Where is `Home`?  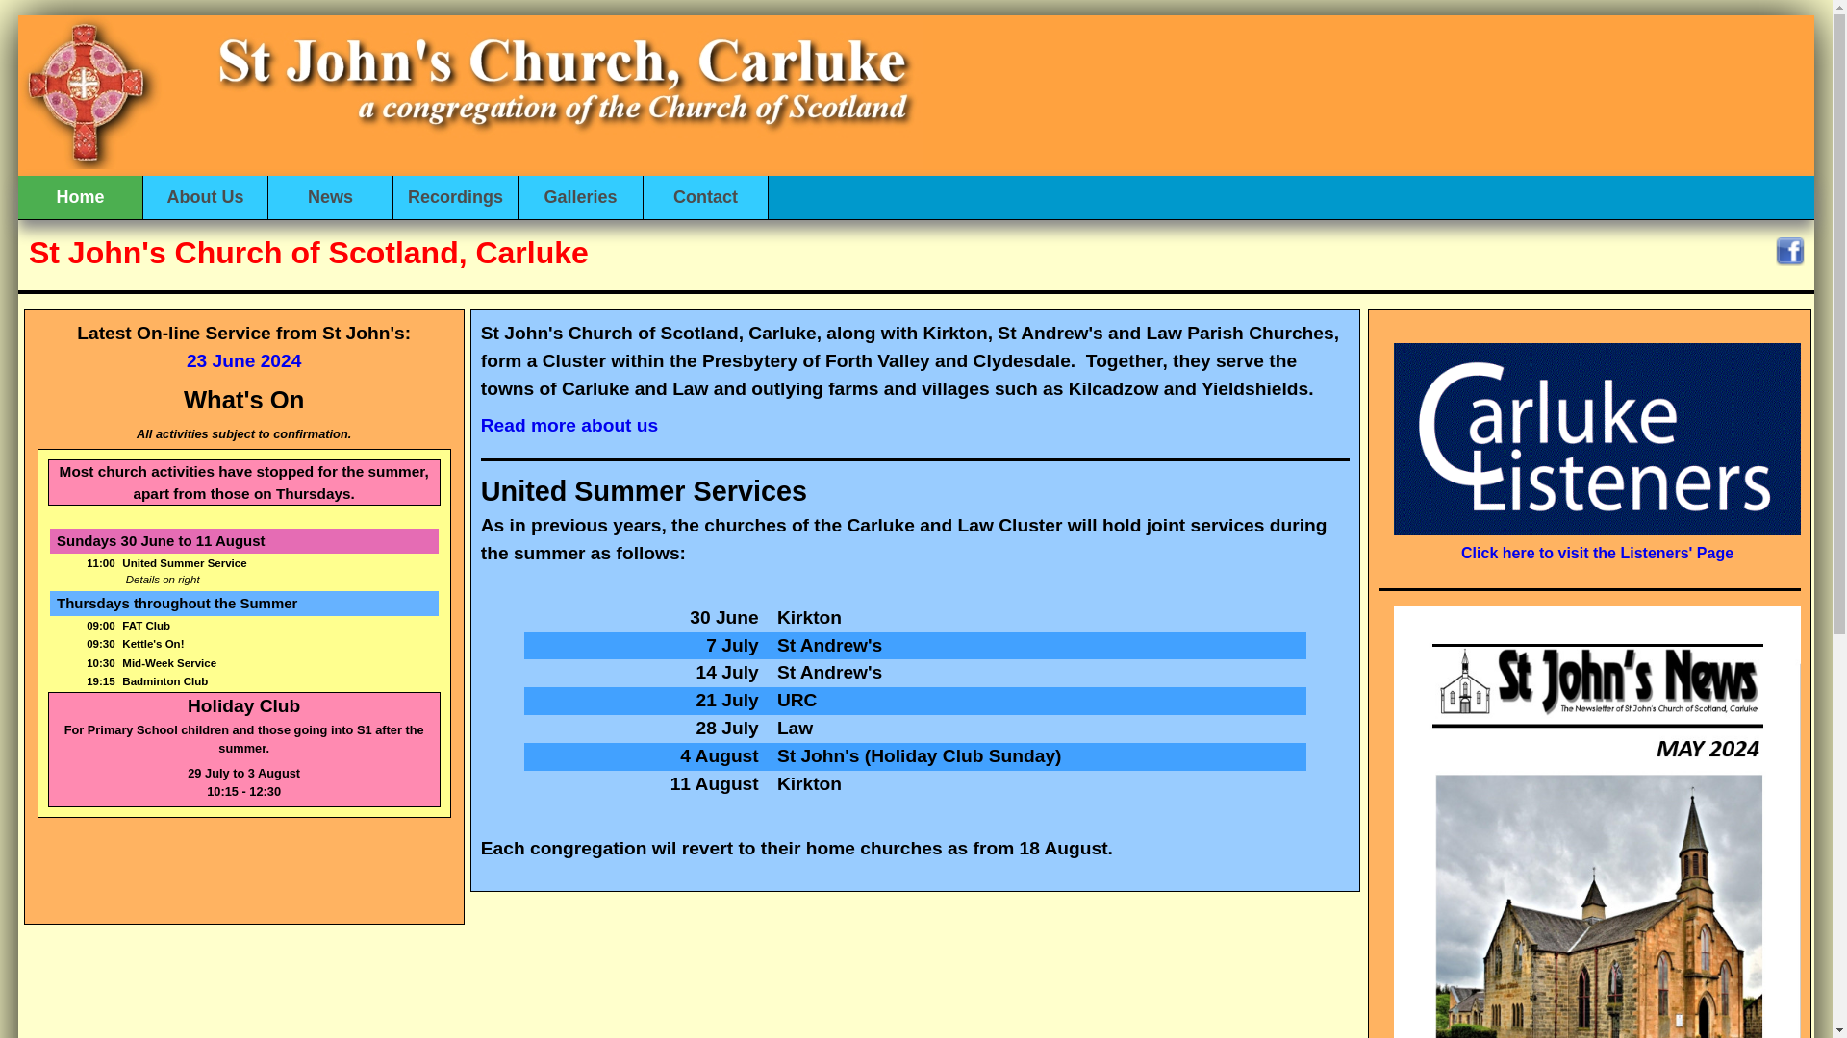 Home is located at coordinates (81, 196).